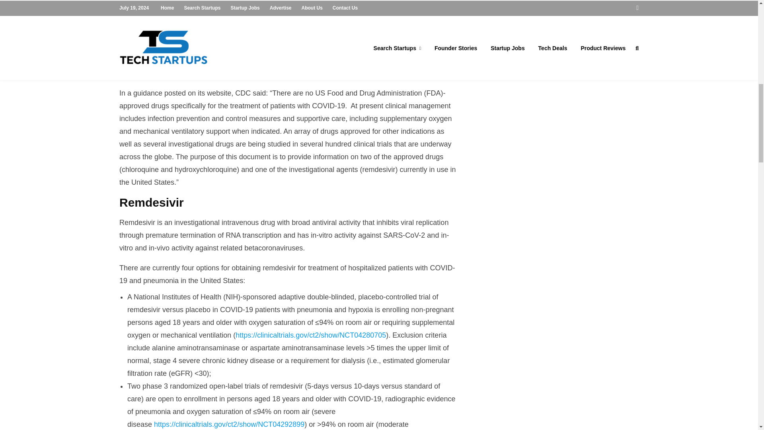 The height and width of the screenshot is (430, 764). Describe the element at coordinates (149, 48) in the screenshot. I see `wrote` at that location.